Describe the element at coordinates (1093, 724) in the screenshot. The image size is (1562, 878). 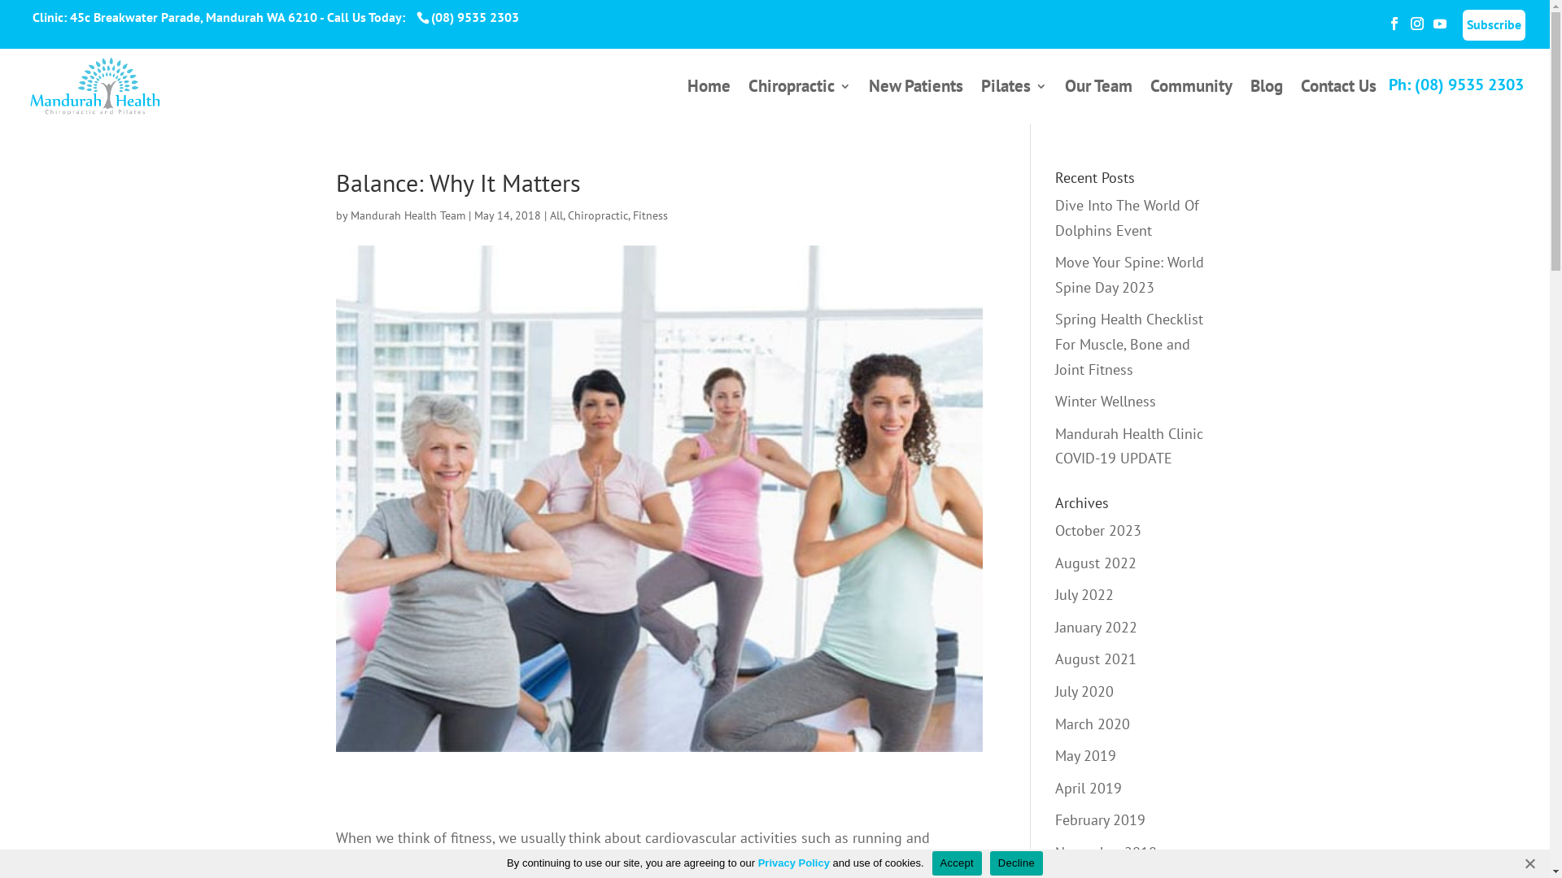
I see `March 2020` at that location.